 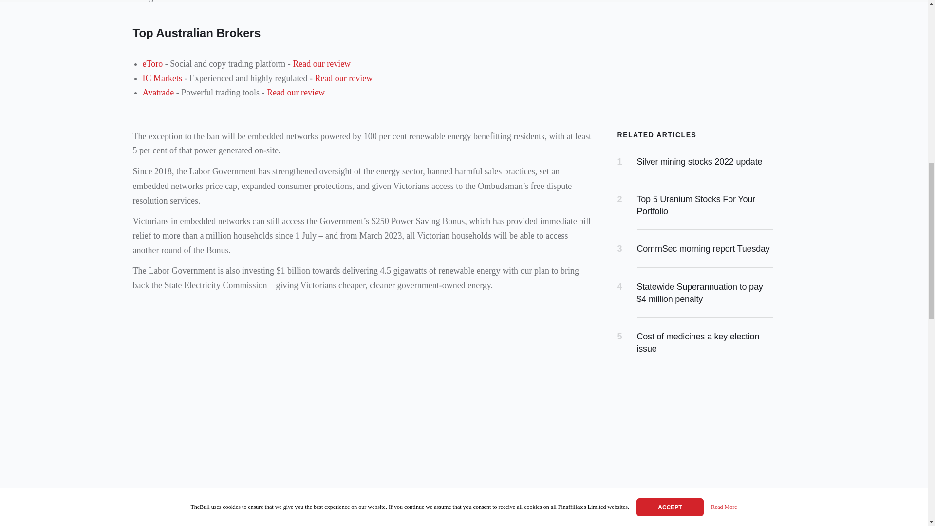 I want to click on CommSec morning report Tuesday, so click(x=703, y=248).